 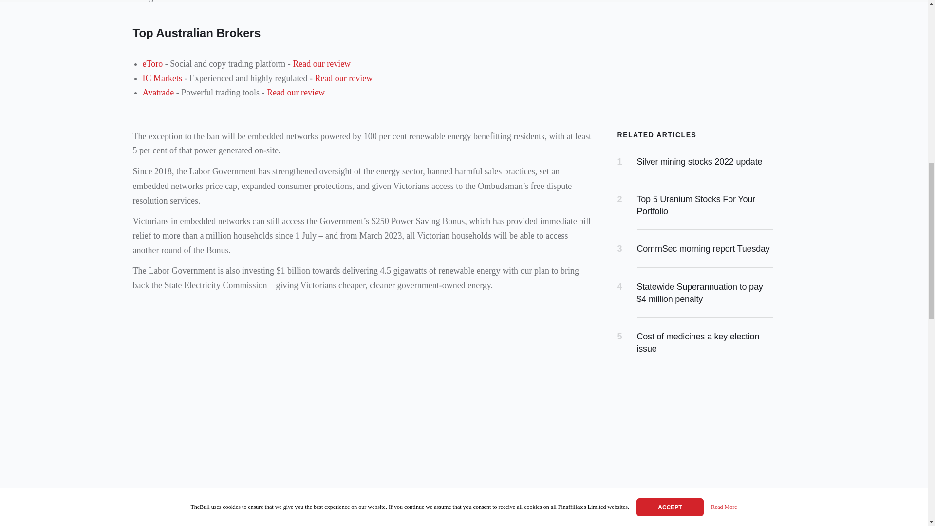 I want to click on CommSec morning report Tuesday, so click(x=703, y=248).